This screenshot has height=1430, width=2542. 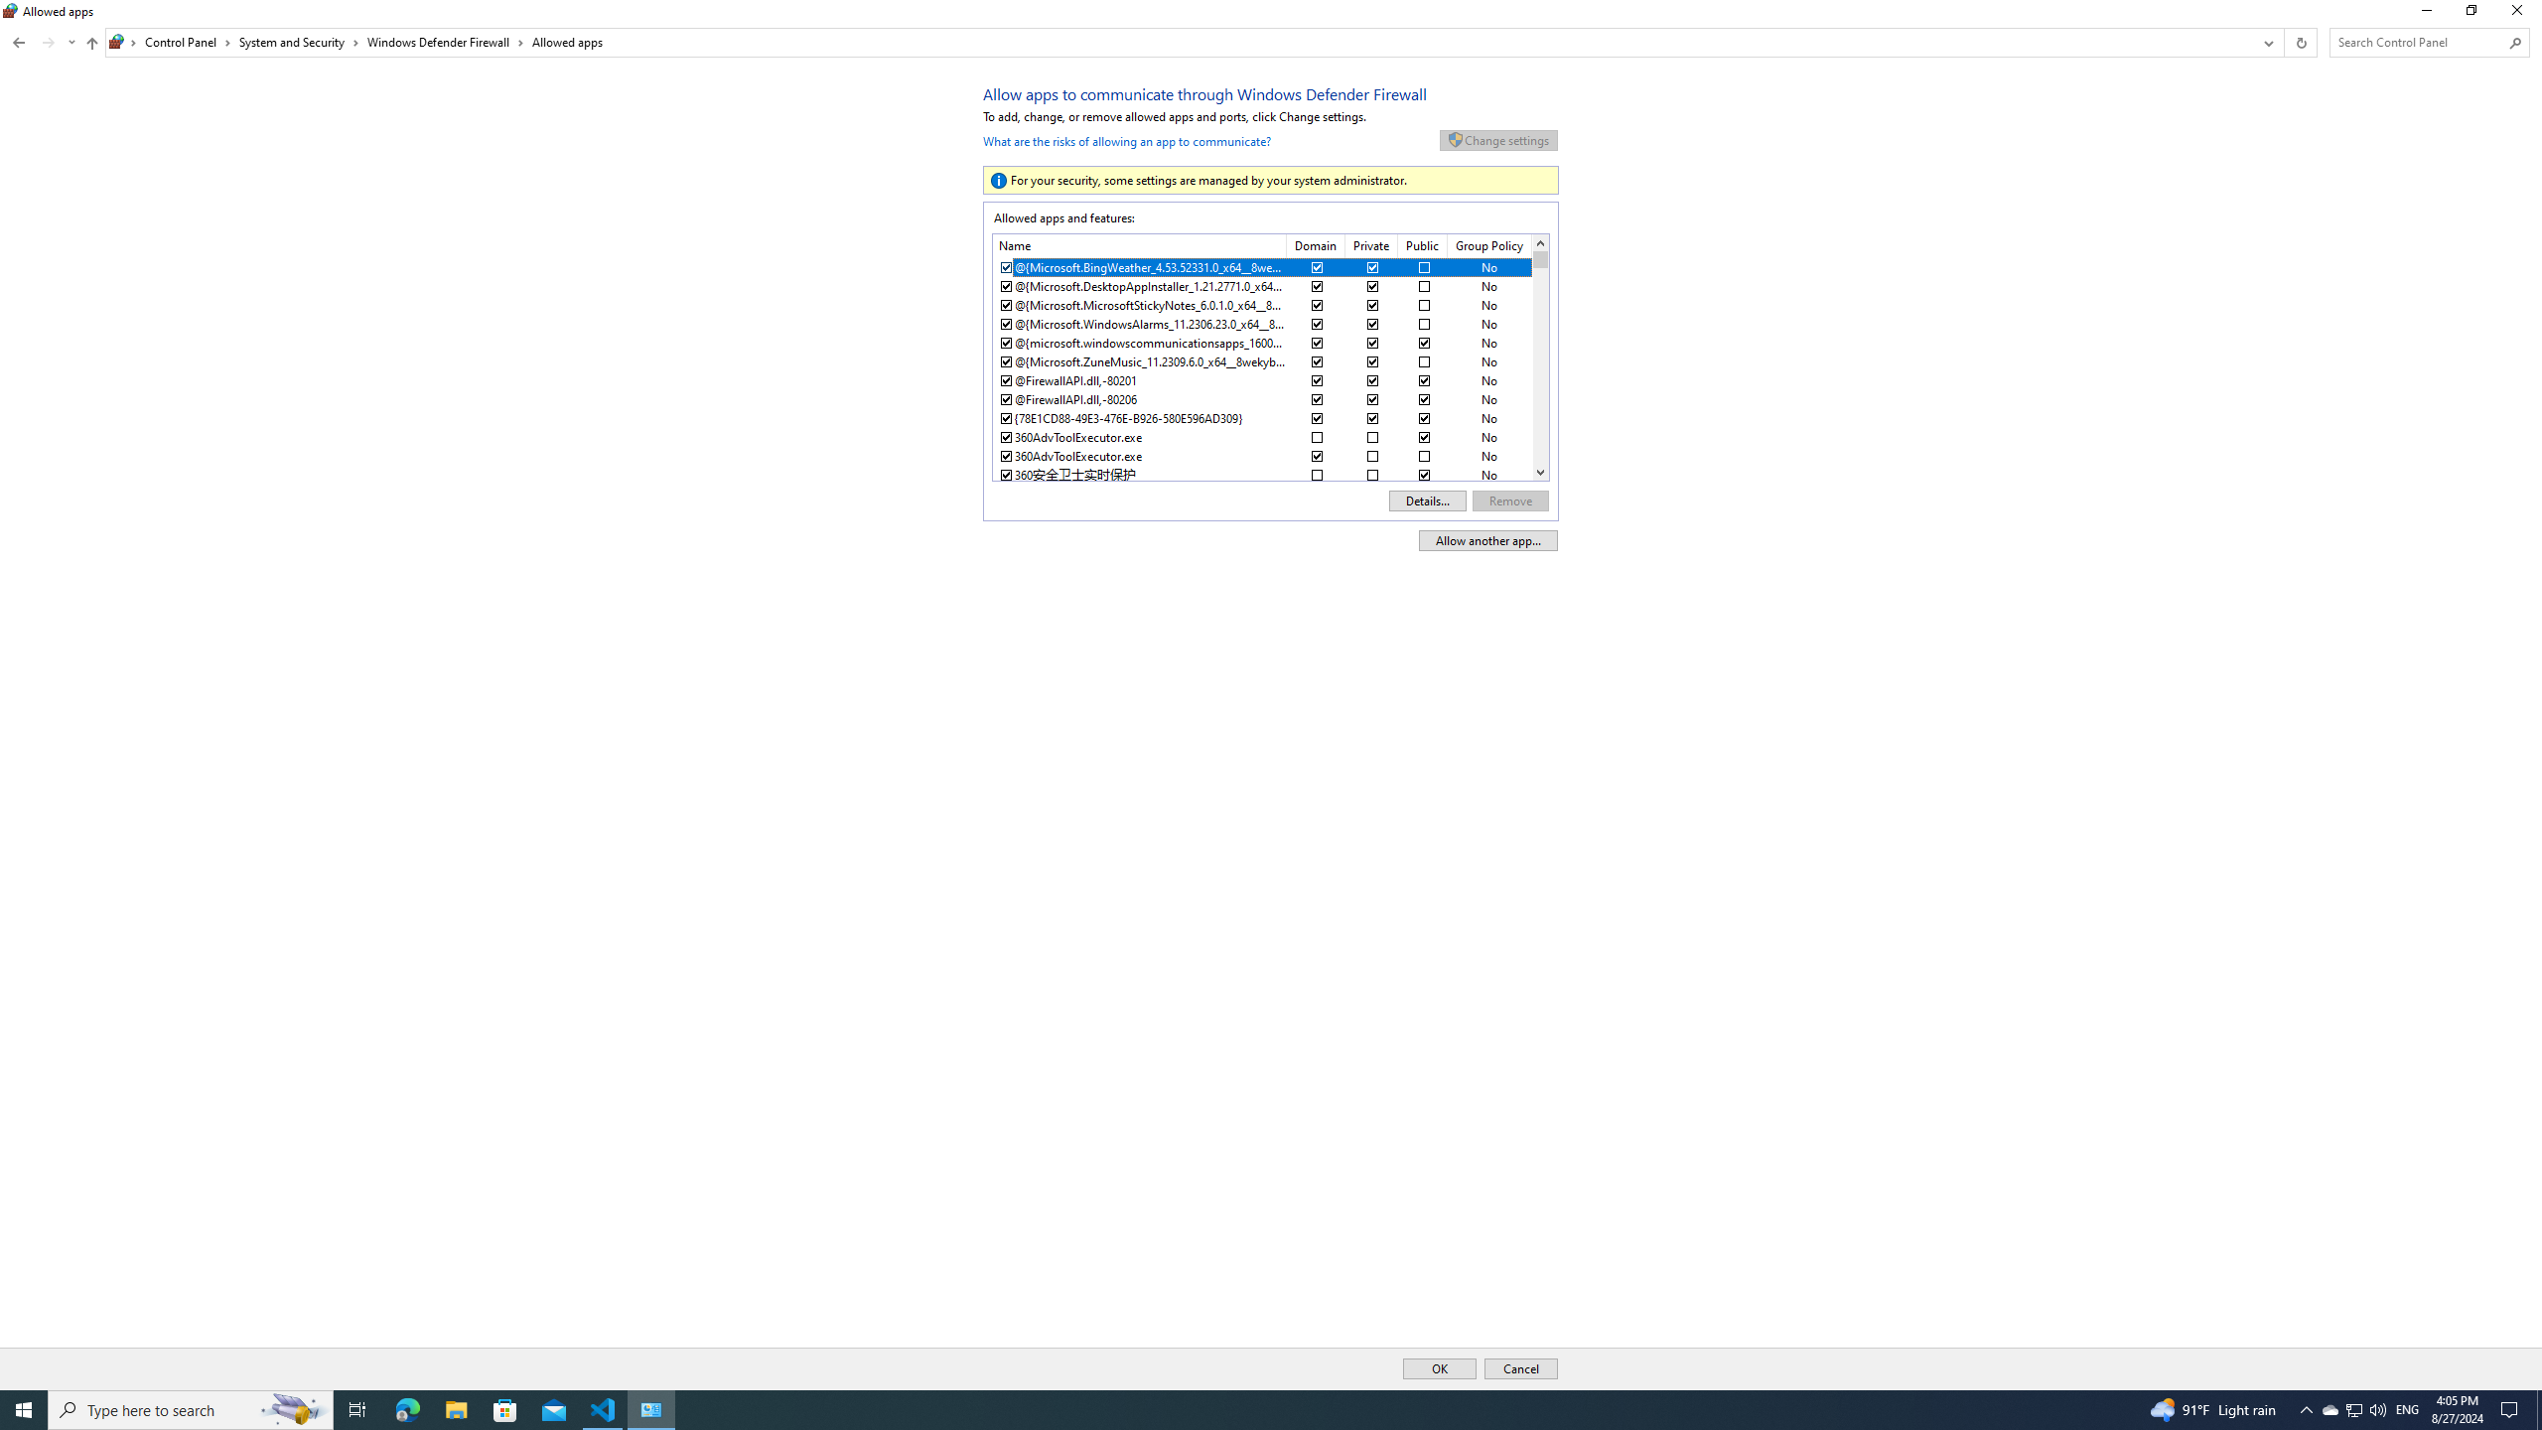 What do you see at coordinates (294, 1410) in the screenshot?
I see `Search highlights icon opens search home window` at bounding box center [294, 1410].